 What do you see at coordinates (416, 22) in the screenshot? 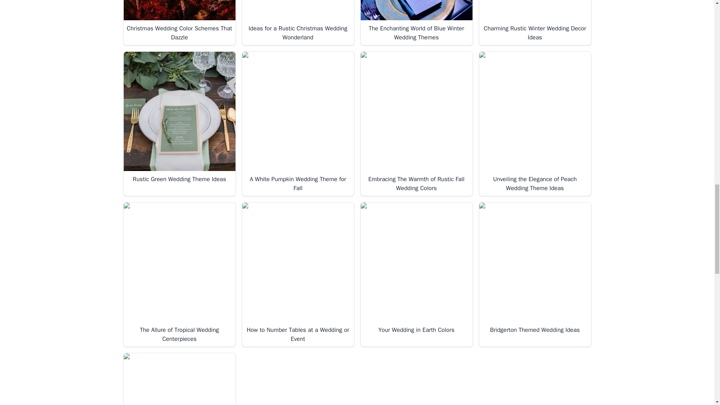
I see `The Enchanting World of Blue Winter Wedding Themes` at bounding box center [416, 22].